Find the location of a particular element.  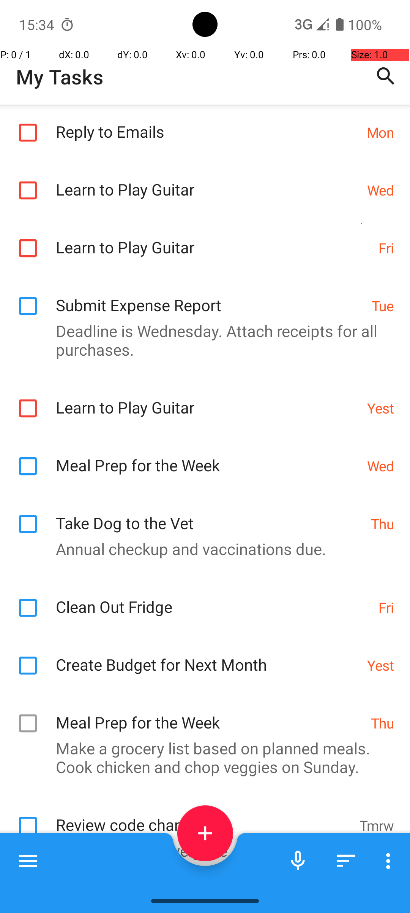

Fri is located at coordinates (386, 248).